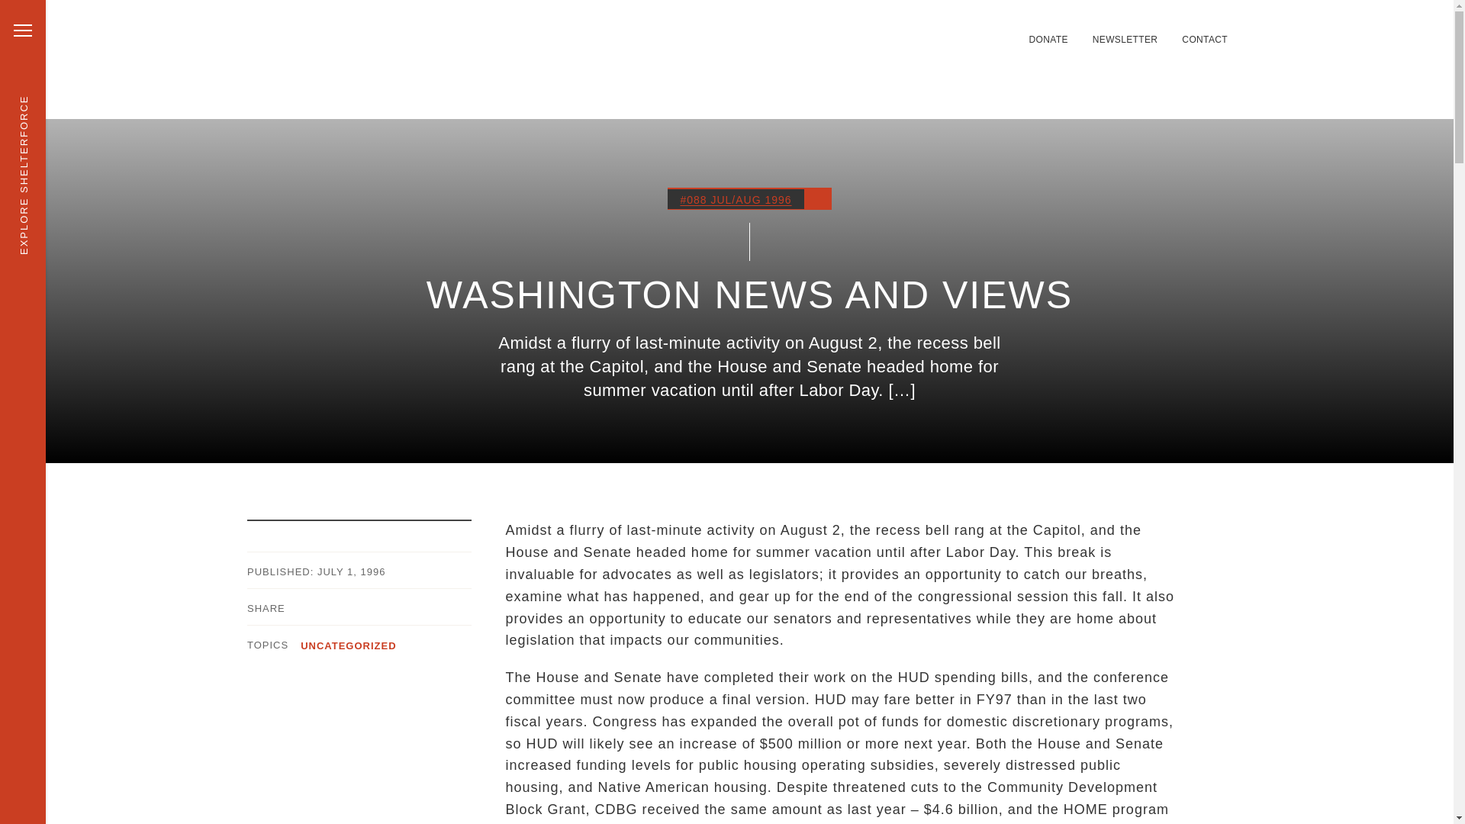 The image size is (1465, 824). I want to click on Follow us on Facebook, so click(940, 31).